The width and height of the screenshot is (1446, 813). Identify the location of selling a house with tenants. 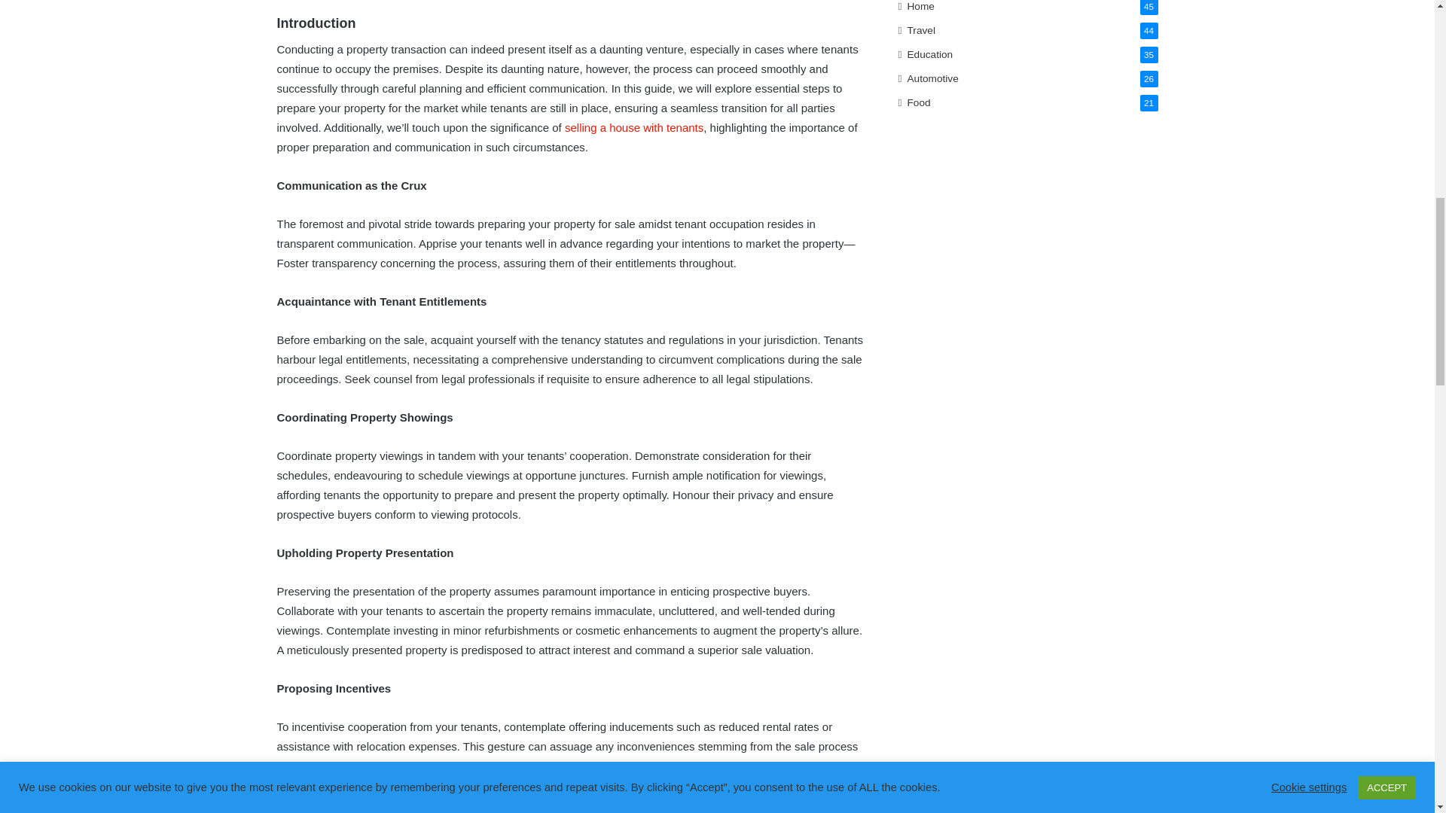
(634, 127).